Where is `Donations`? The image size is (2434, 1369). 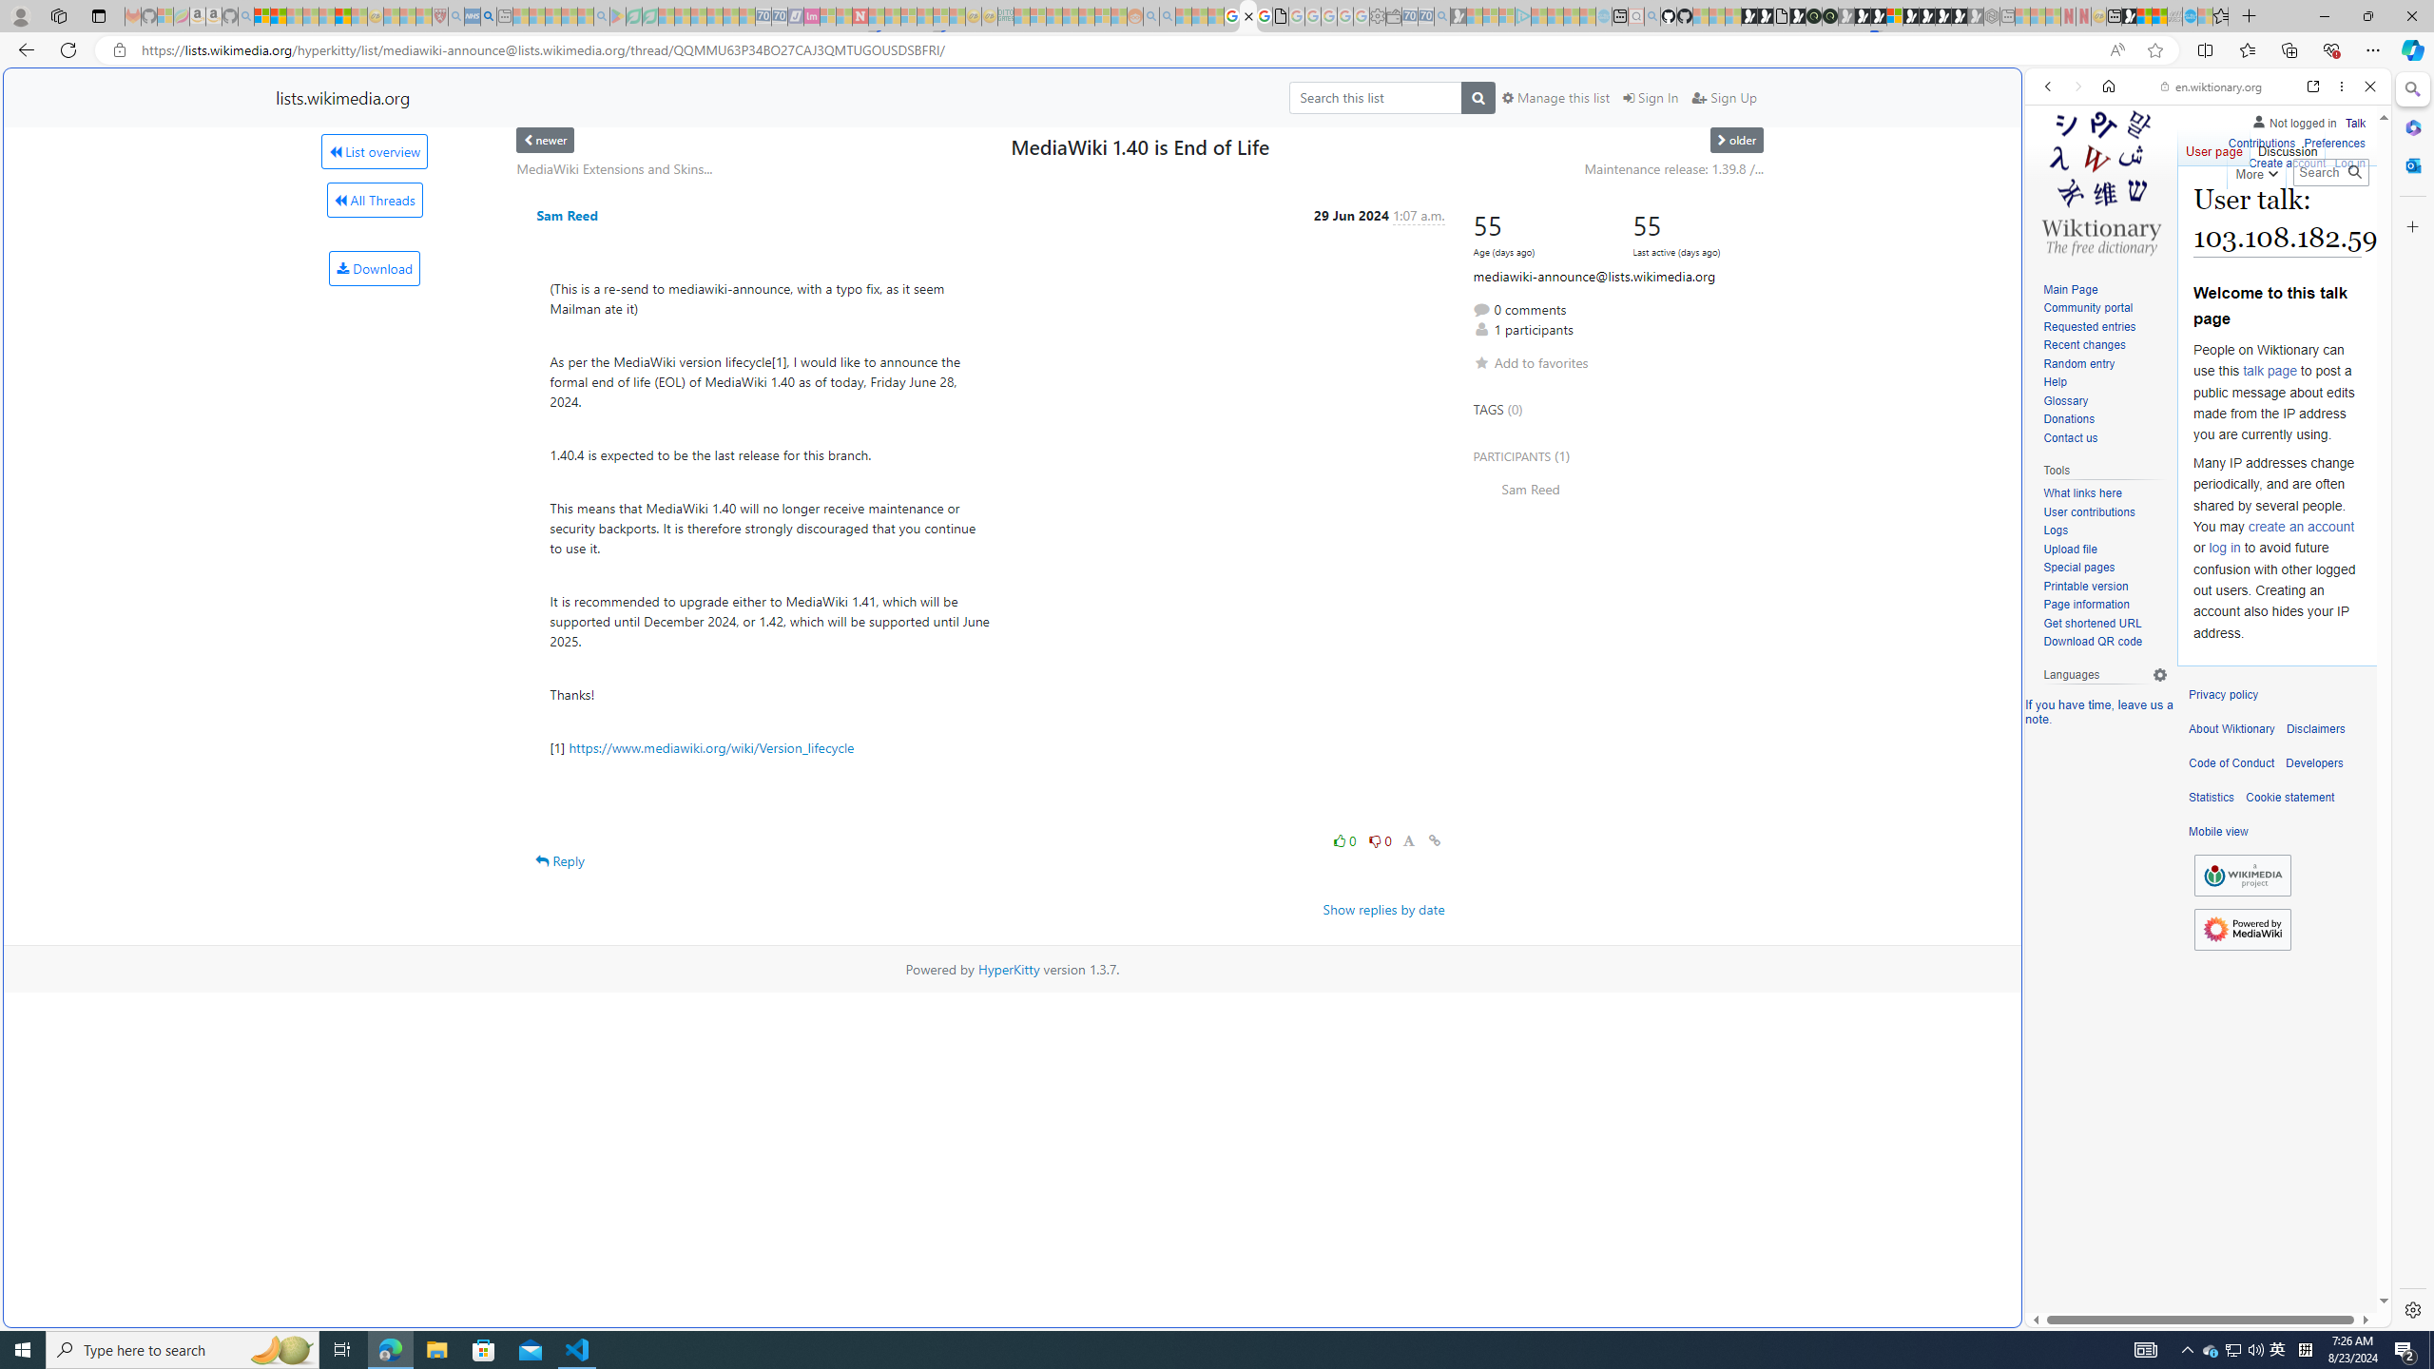 Donations is located at coordinates (2069, 419).